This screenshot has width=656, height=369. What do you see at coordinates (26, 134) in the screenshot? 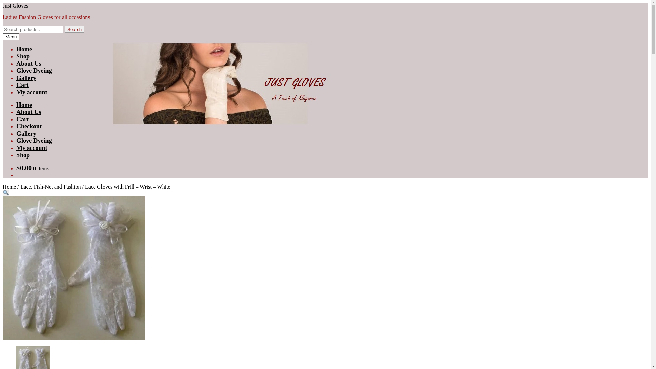
I see `Gallery` at bounding box center [26, 134].